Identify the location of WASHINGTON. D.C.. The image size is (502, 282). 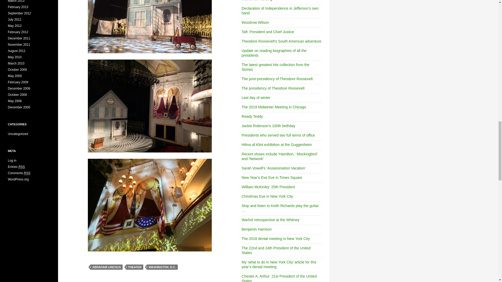
(162, 267).